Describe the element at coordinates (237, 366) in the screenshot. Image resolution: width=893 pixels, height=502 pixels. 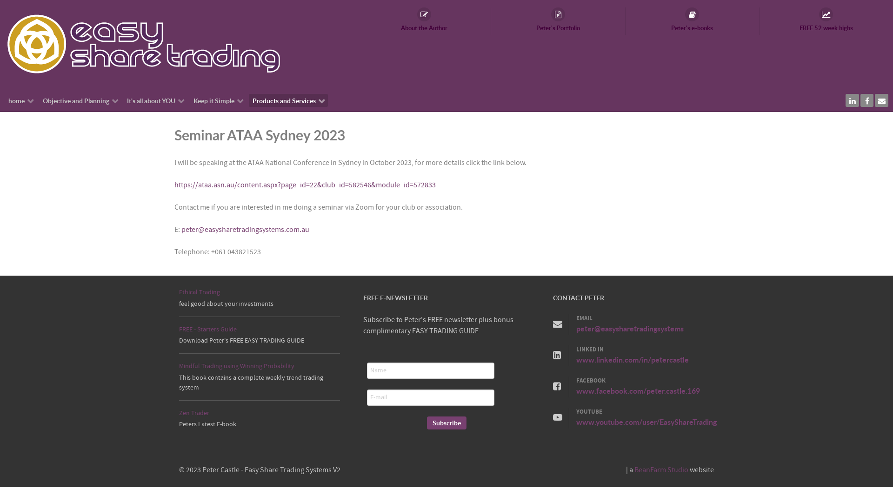
I see `Mindful Trading using Winning Probability` at that location.